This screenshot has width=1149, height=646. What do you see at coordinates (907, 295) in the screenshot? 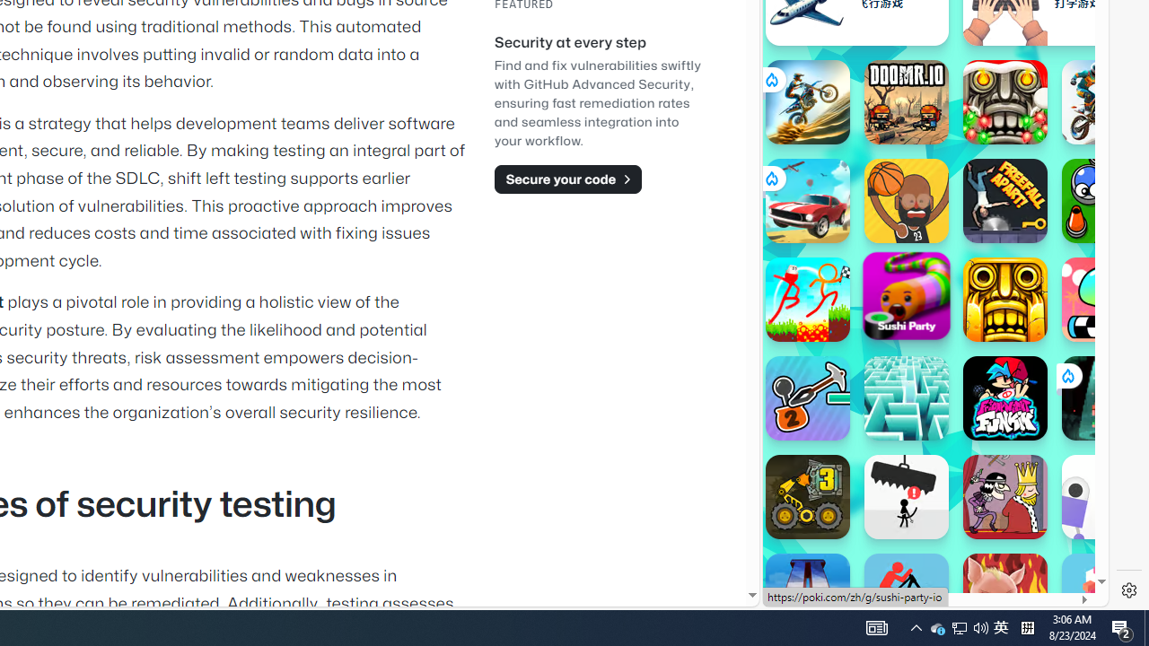
I see `Sushi Party Sushi Party` at bounding box center [907, 295].